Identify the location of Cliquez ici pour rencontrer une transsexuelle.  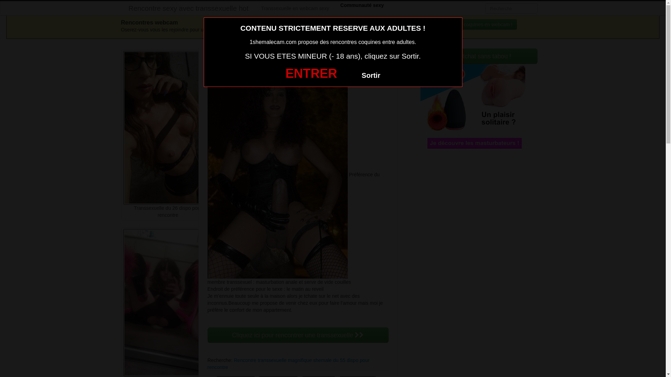
(298, 335).